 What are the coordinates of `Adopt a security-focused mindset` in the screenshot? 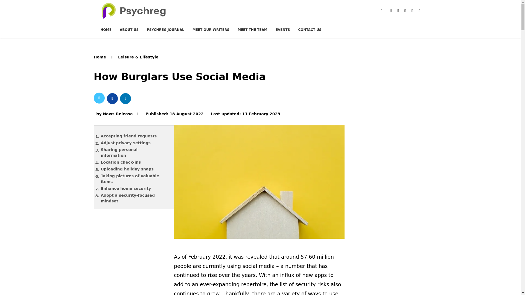 It's located at (135, 198).